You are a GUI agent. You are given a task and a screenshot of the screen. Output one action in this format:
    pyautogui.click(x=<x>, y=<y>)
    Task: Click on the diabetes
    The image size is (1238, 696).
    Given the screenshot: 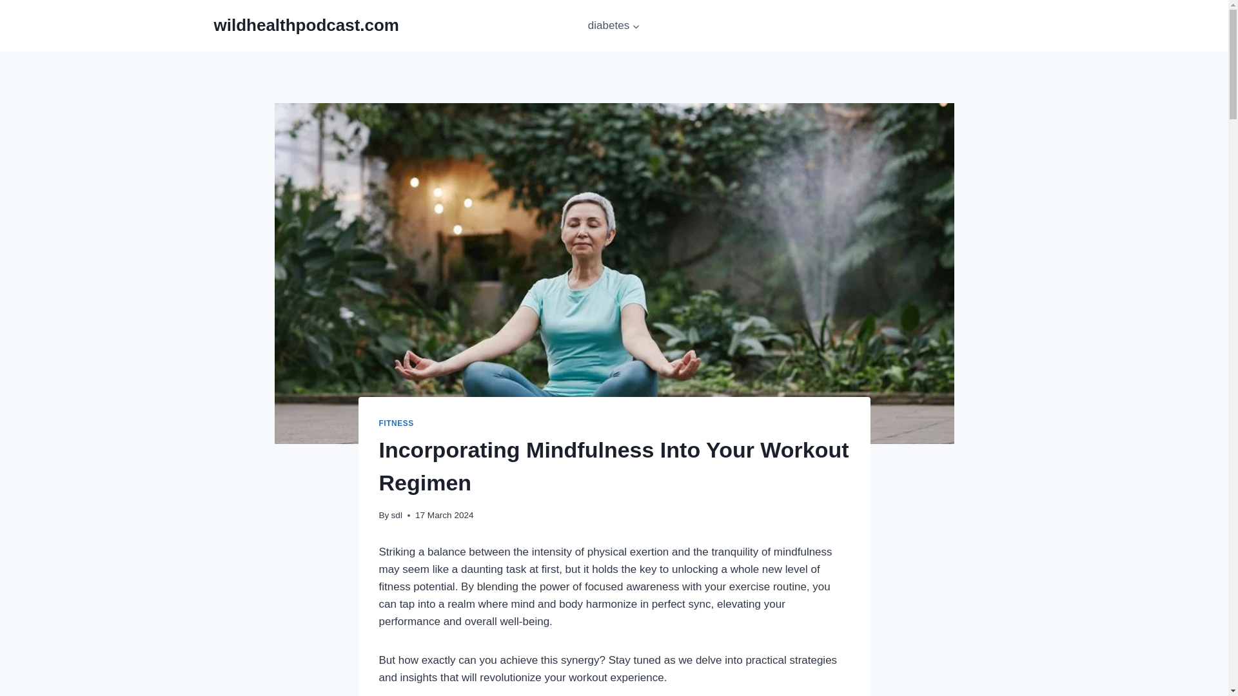 What is the action you would take?
    pyautogui.click(x=614, y=26)
    